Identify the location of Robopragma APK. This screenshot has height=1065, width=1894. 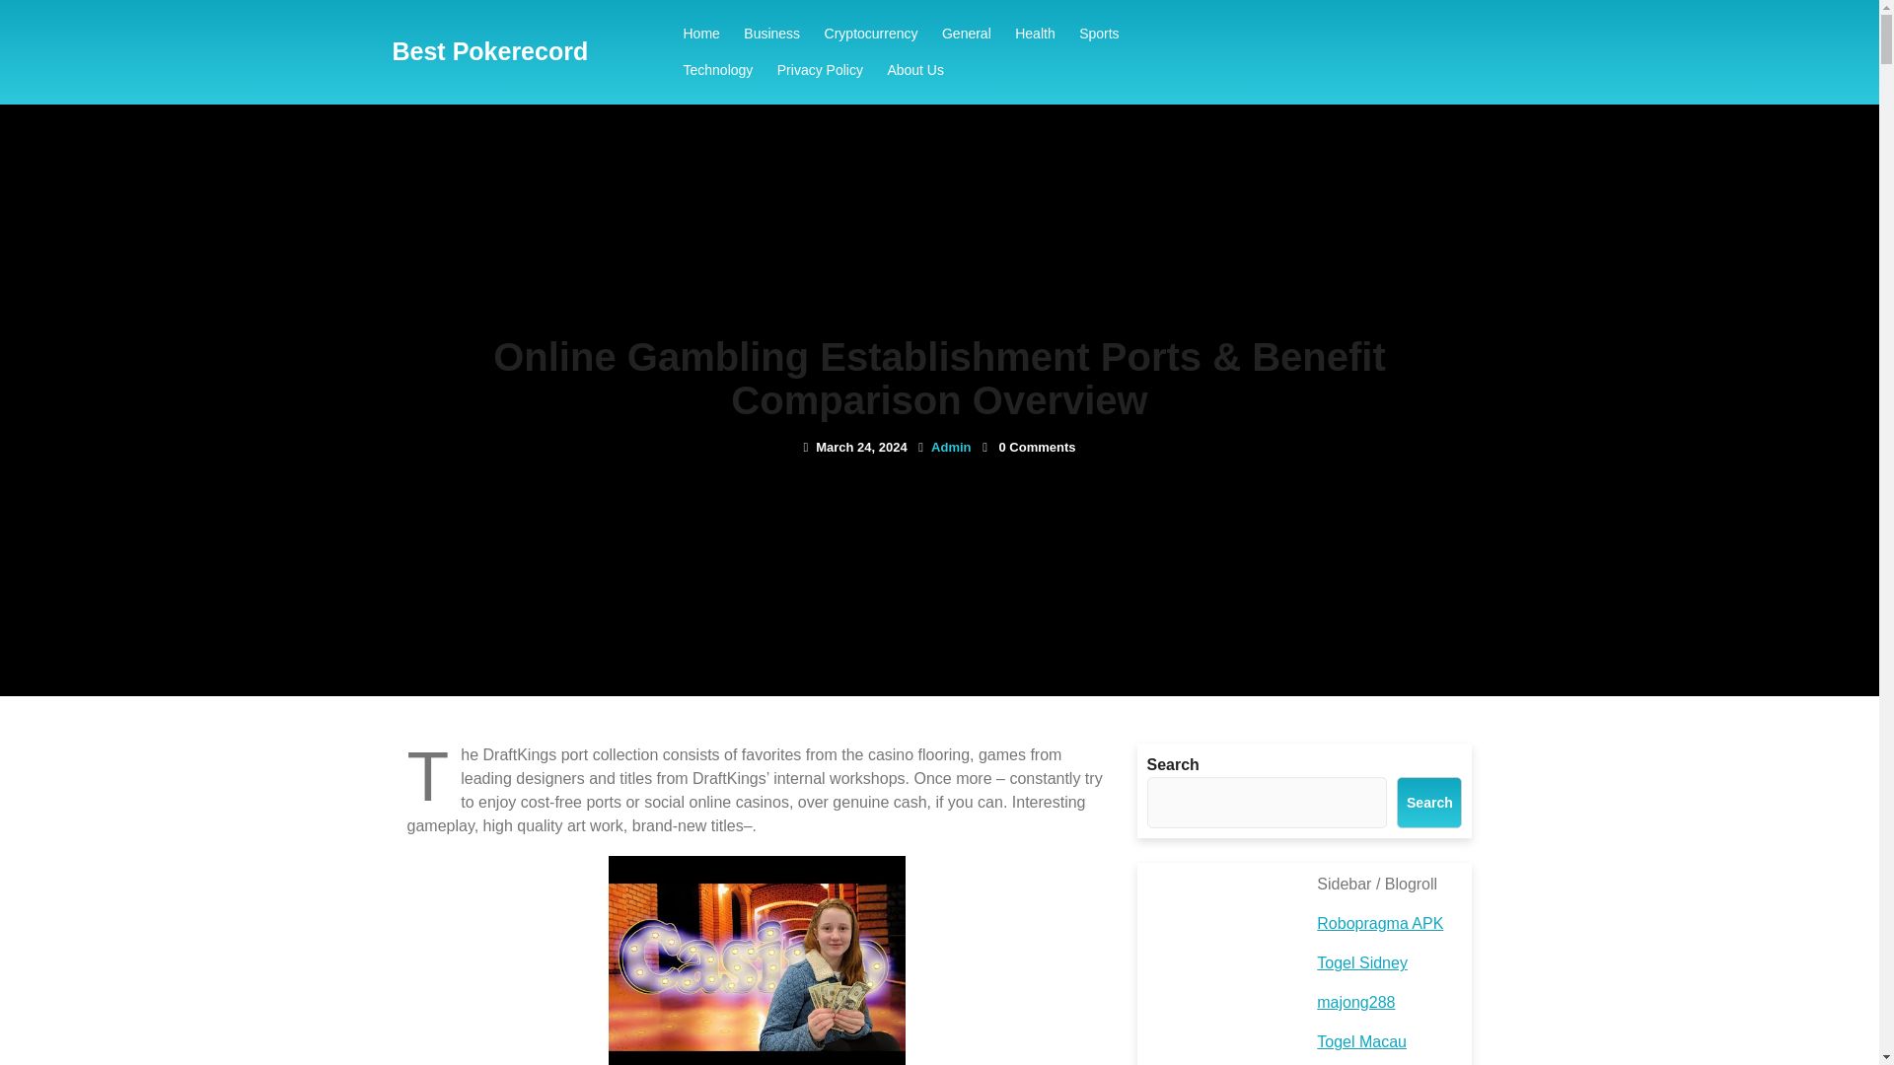
(1379, 923).